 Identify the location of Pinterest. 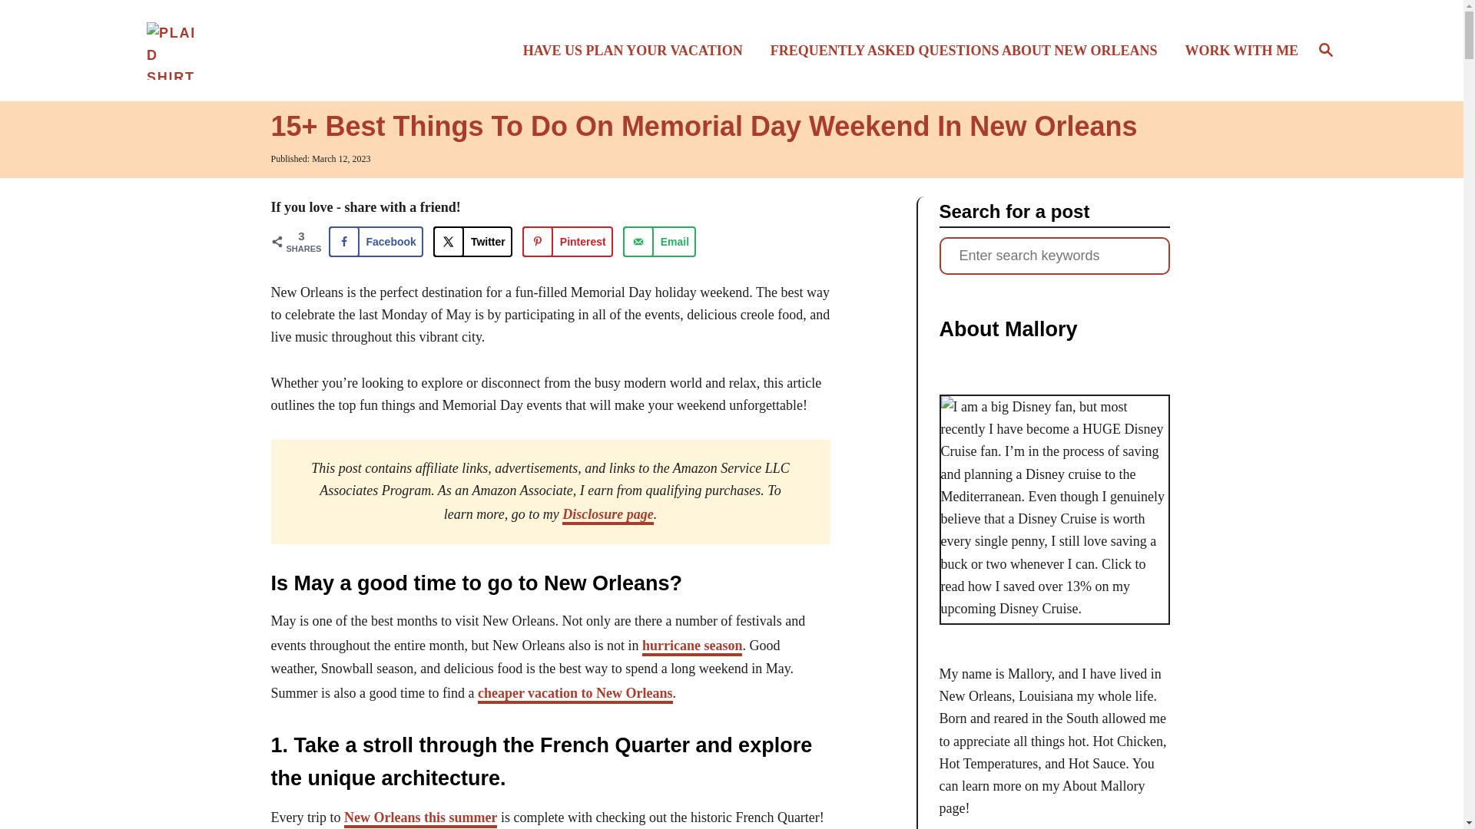
(567, 241).